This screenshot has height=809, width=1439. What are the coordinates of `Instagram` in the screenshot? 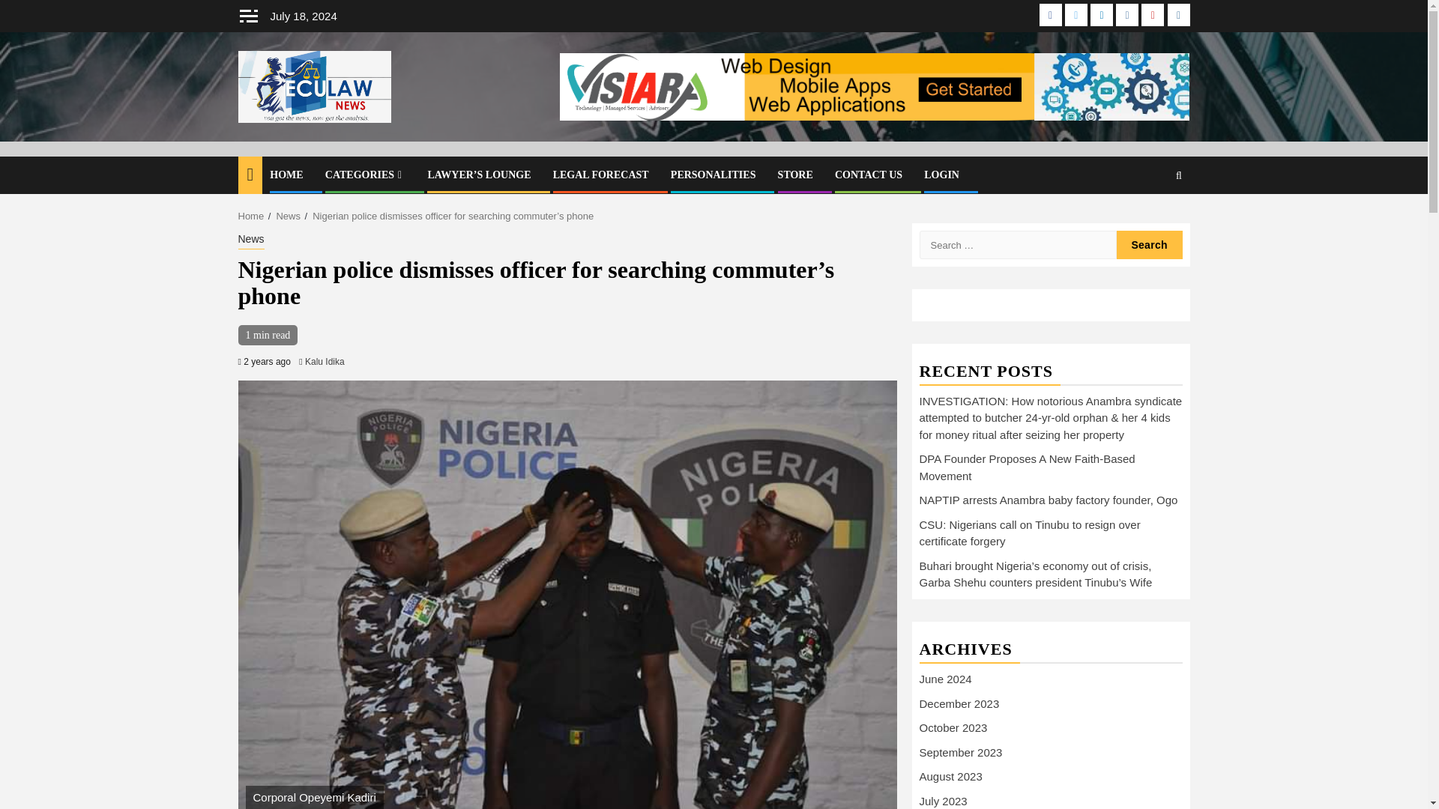 It's located at (1178, 15).